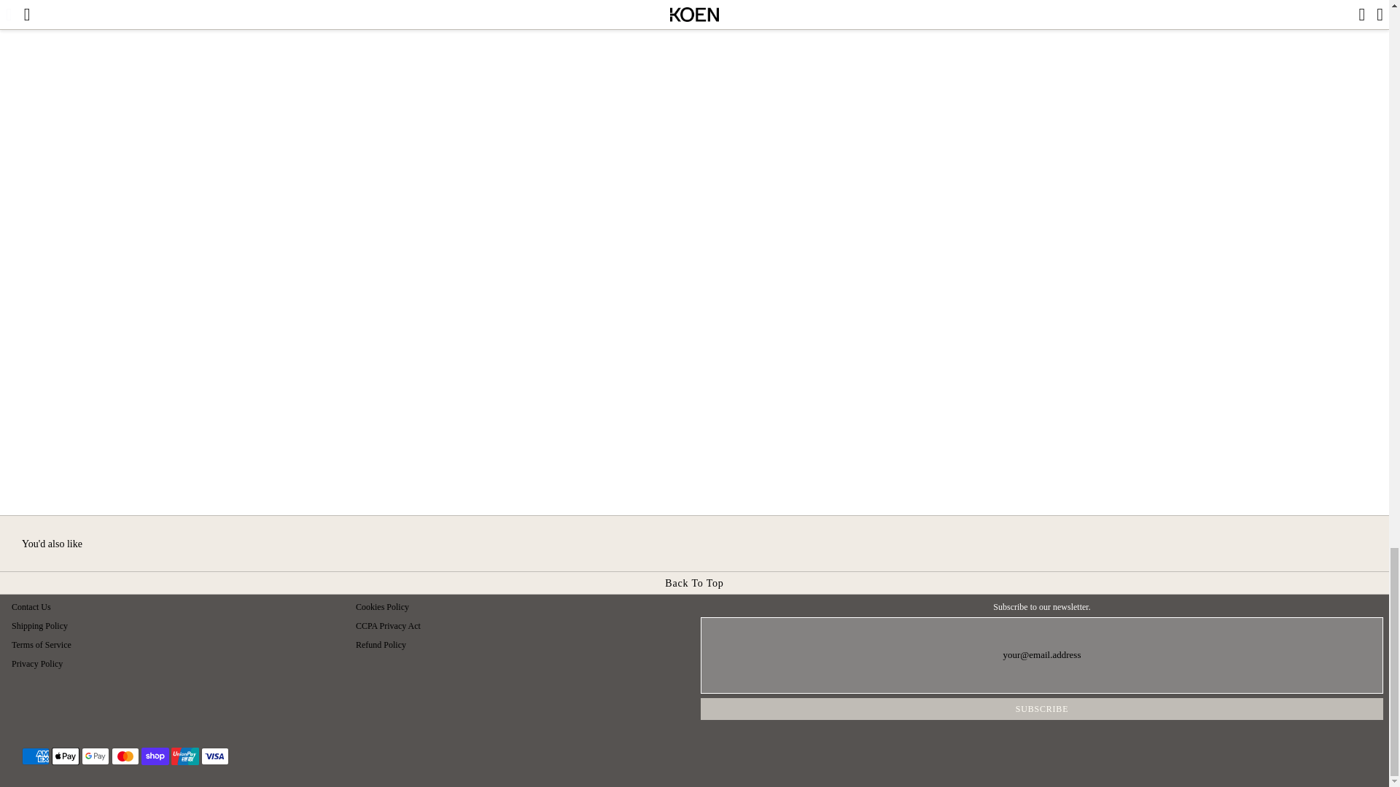 This screenshot has width=1400, height=787. What do you see at coordinates (155, 756) in the screenshot?
I see `Shop Pay` at bounding box center [155, 756].